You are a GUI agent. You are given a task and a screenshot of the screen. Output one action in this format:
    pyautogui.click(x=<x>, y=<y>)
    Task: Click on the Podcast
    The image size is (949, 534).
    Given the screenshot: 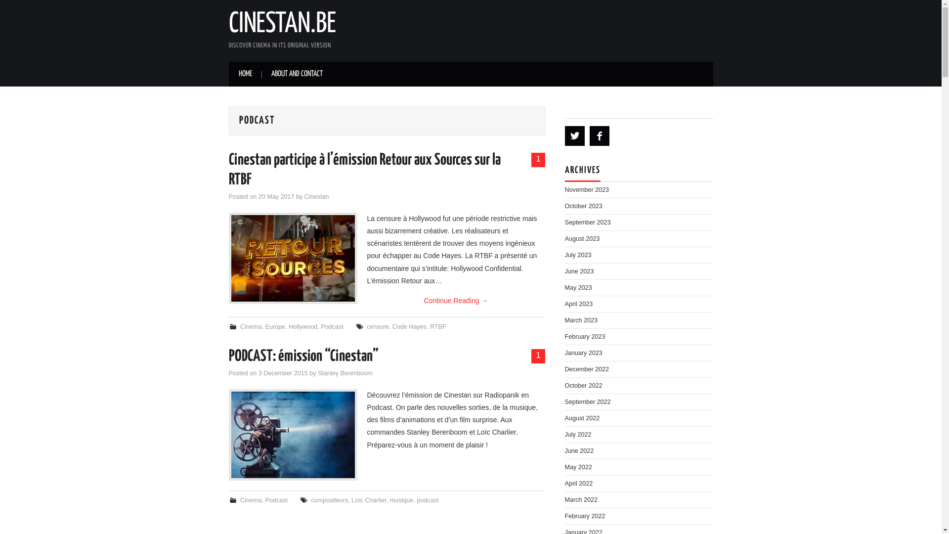 What is the action you would take?
    pyautogui.click(x=332, y=327)
    